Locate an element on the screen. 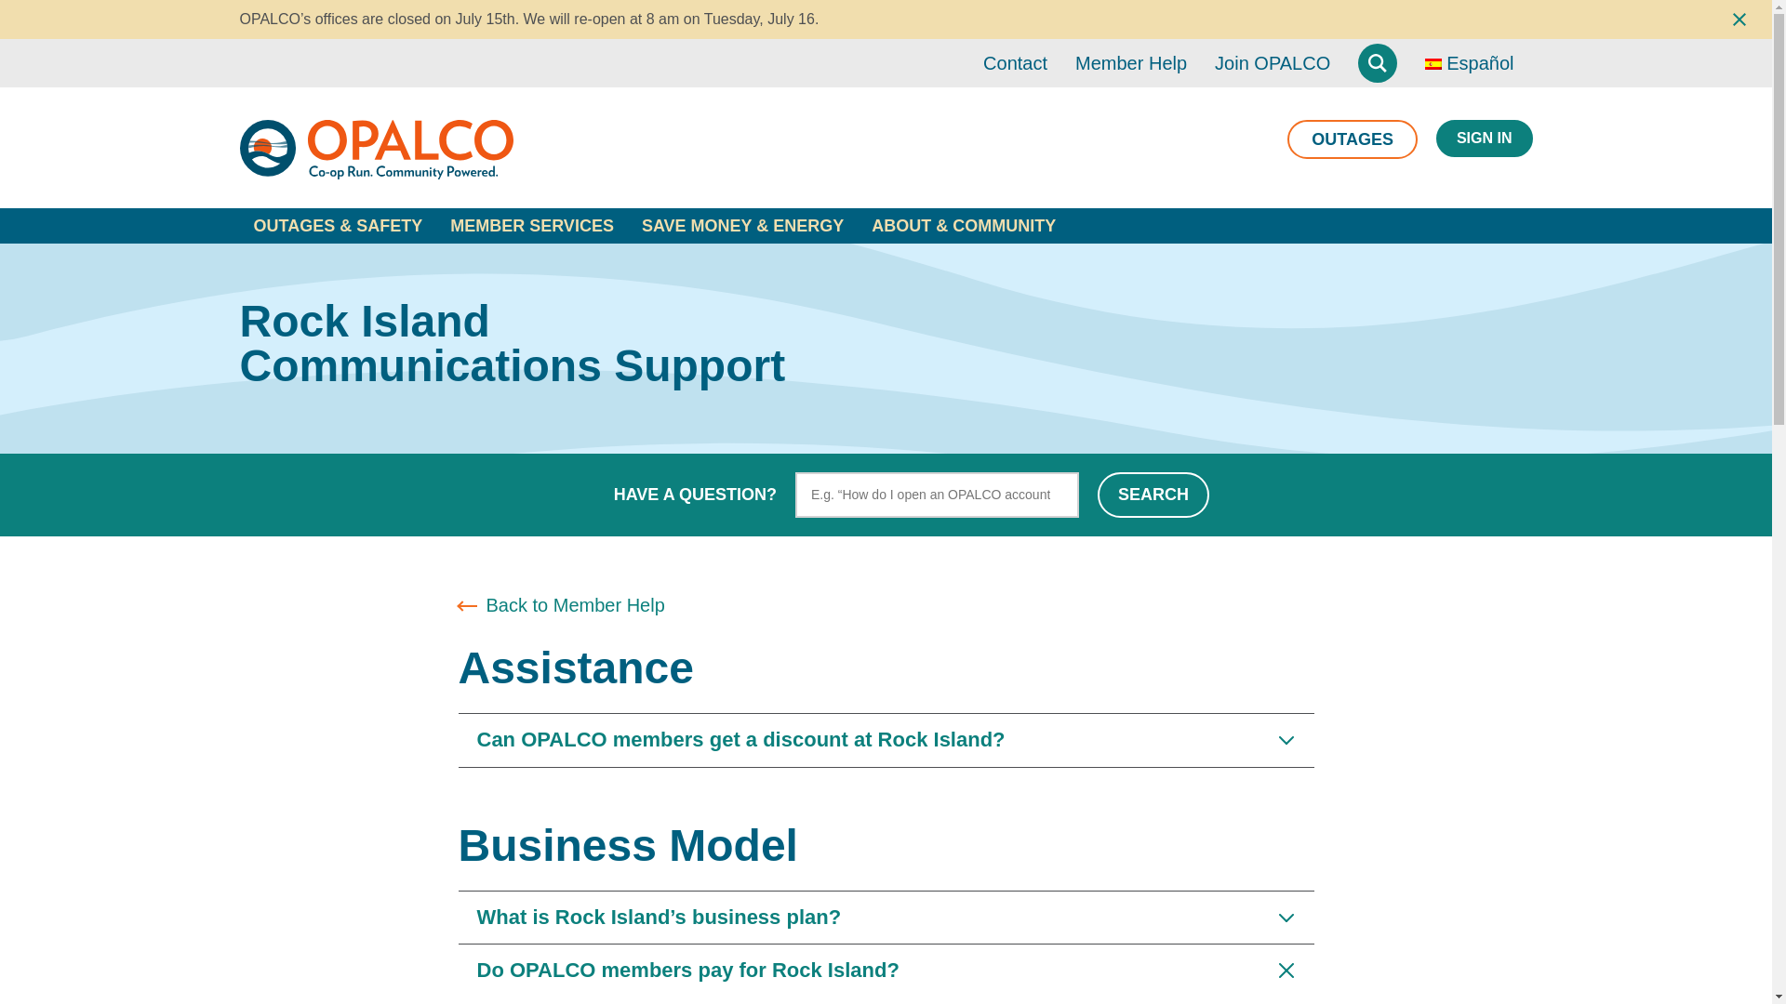 The width and height of the screenshot is (1786, 1004). ENERGY SAVINGS HUB is located at coordinates (352, 258).